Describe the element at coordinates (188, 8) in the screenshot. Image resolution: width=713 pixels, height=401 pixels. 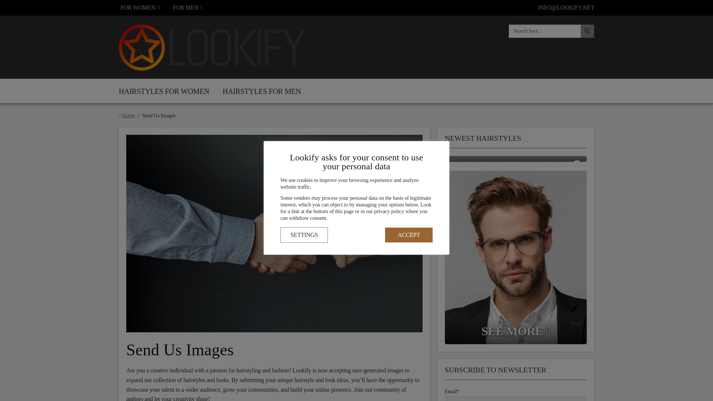
I see `FOR MEN` at that location.